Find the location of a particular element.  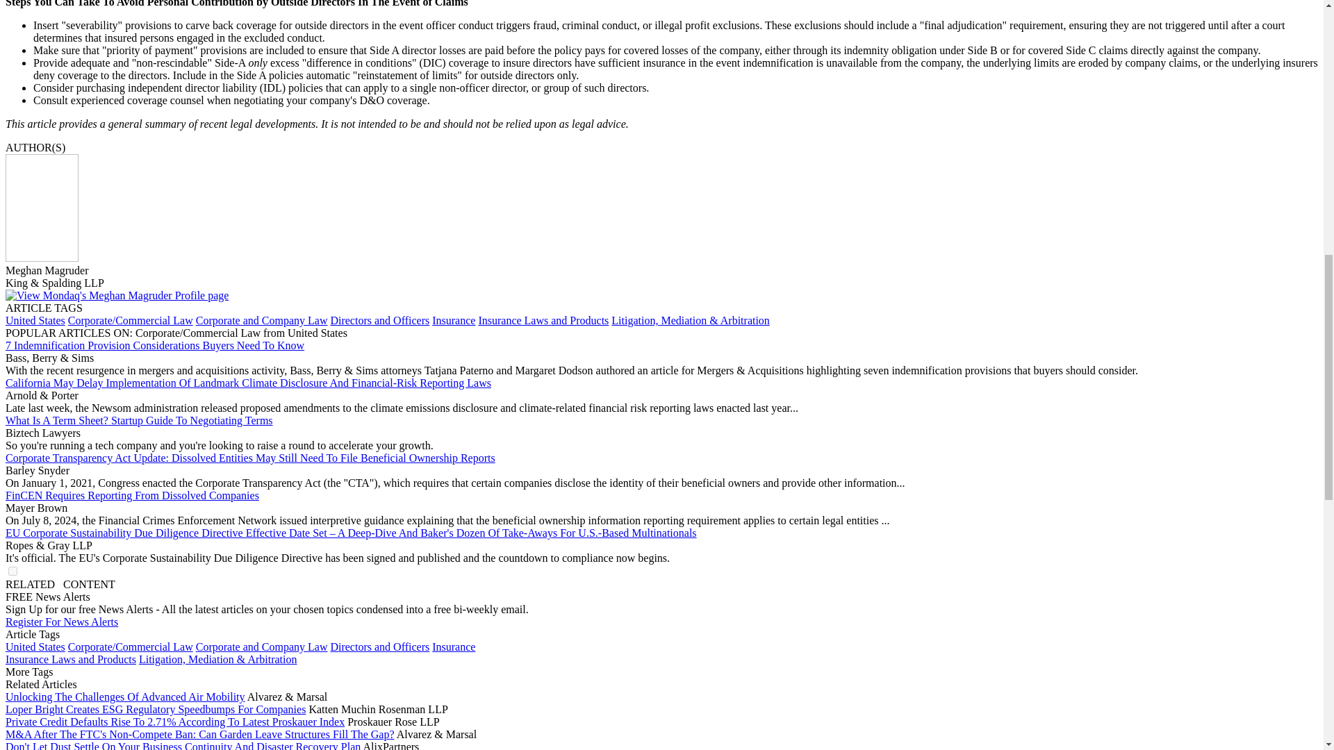

Insurance Laws and Products is located at coordinates (543, 319).